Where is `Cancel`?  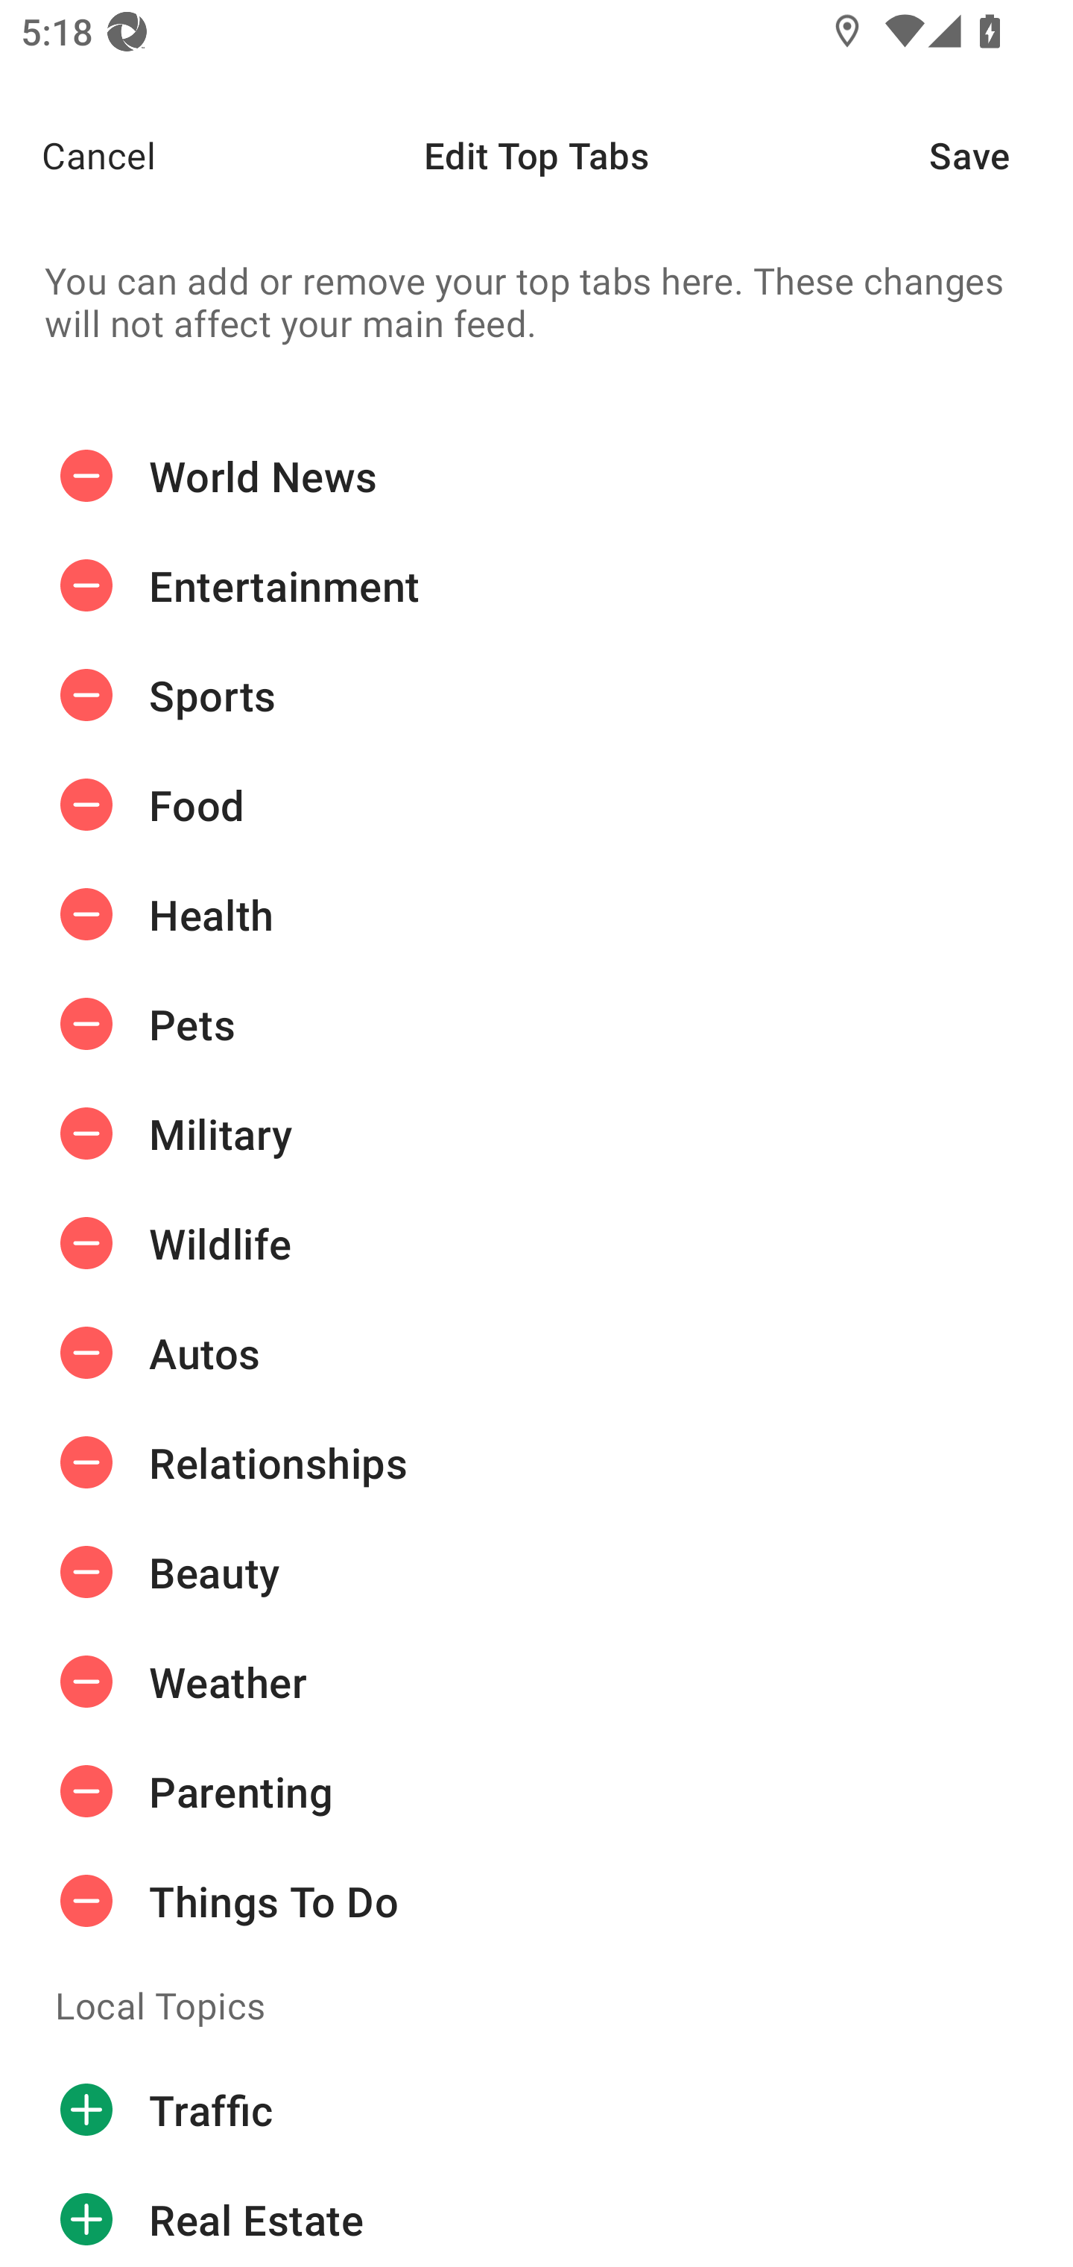 Cancel is located at coordinates (77, 155).